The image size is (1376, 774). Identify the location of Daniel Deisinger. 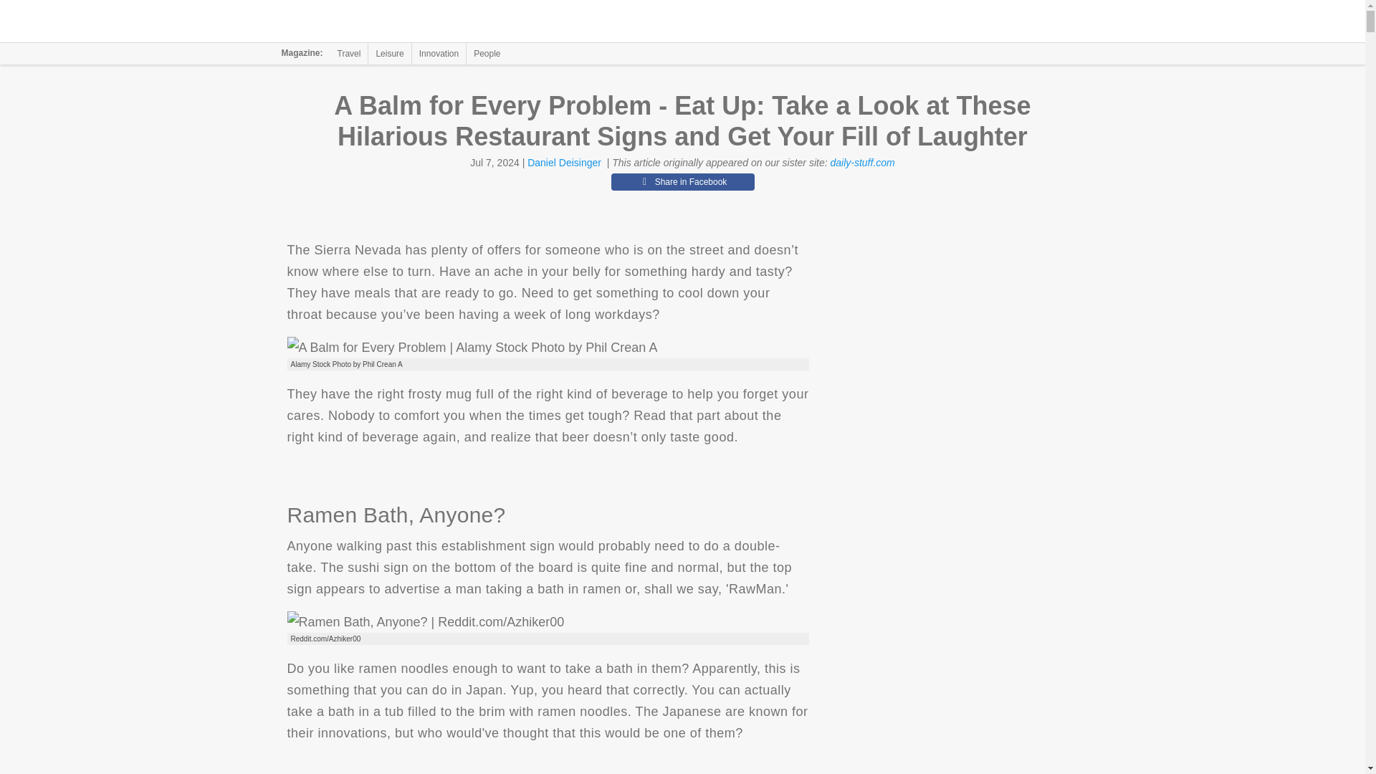
(564, 163).